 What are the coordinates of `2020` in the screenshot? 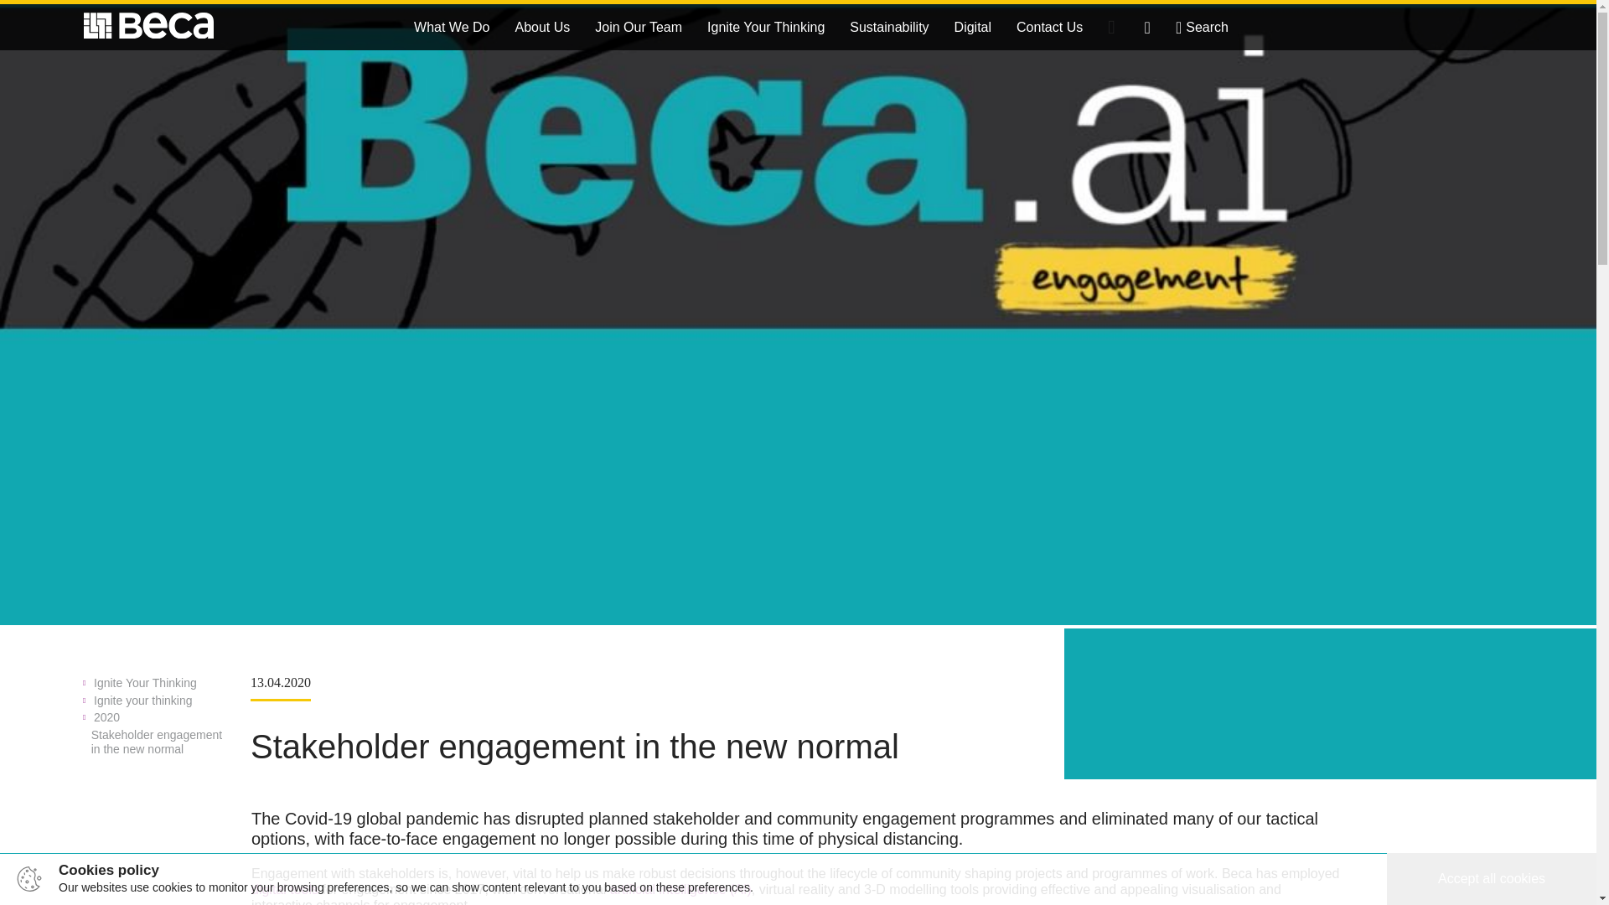 It's located at (158, 717).